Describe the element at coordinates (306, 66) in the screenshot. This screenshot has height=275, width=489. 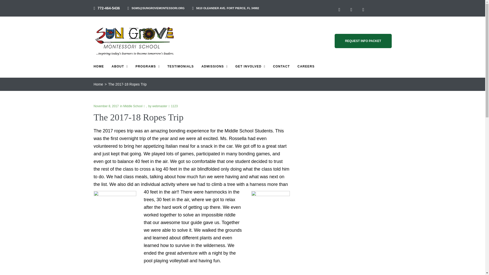
I see `CAREERS` at that location.